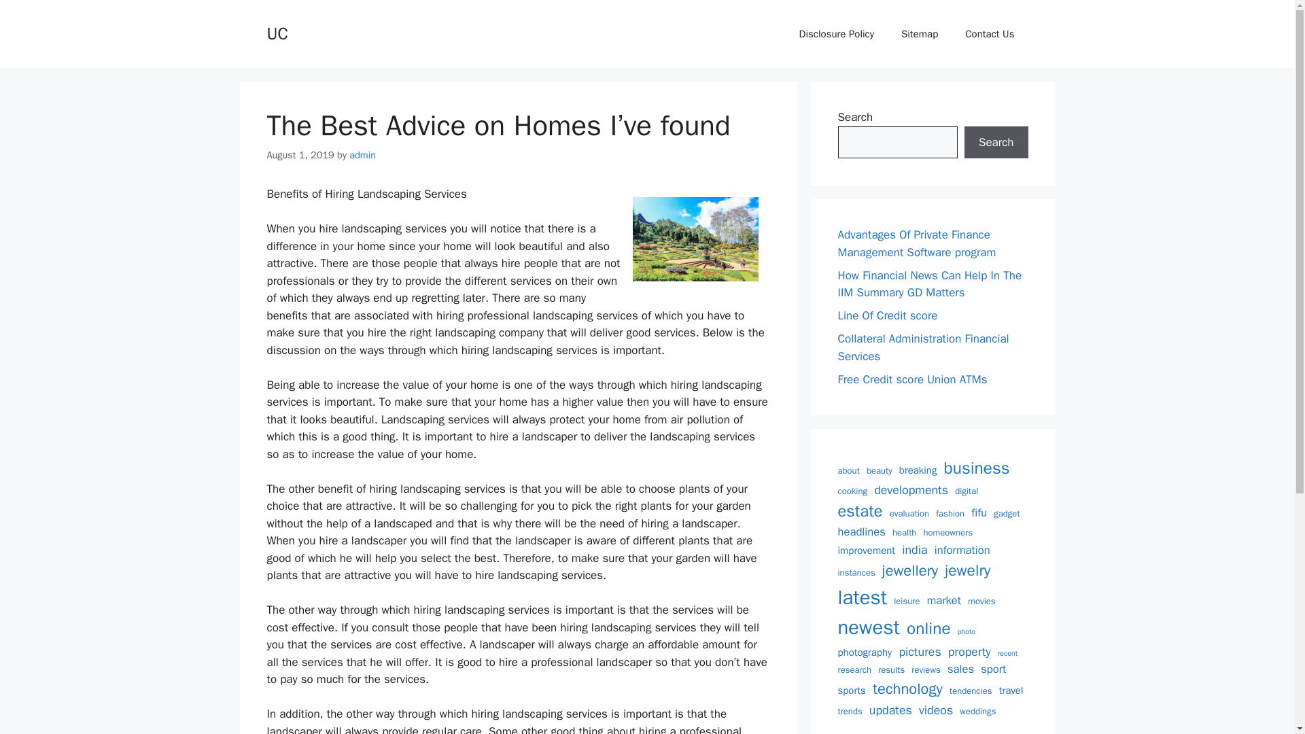 Image resolution: width=1305 pixels, height=734 pixels. What do you see at coordinates (880, 470) in the screenshot?
I see `beauty` at bounding box center [880, 470].